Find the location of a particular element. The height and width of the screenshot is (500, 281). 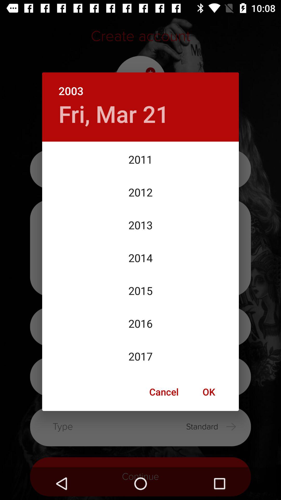

scroll to cancel icon is located at coordinates (164, 392).